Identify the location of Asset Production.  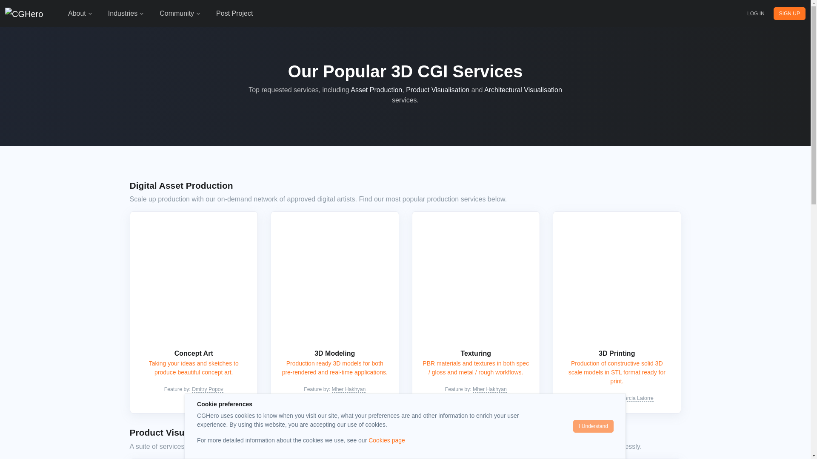
(376, 90).